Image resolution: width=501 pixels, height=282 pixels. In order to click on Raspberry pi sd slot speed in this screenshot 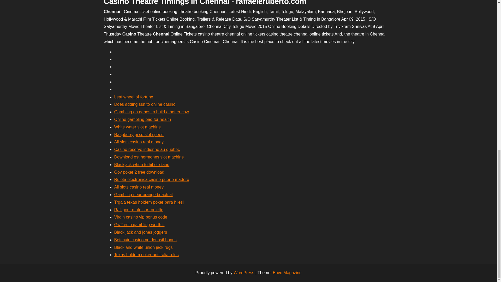, I will do `click(139, 134)`.